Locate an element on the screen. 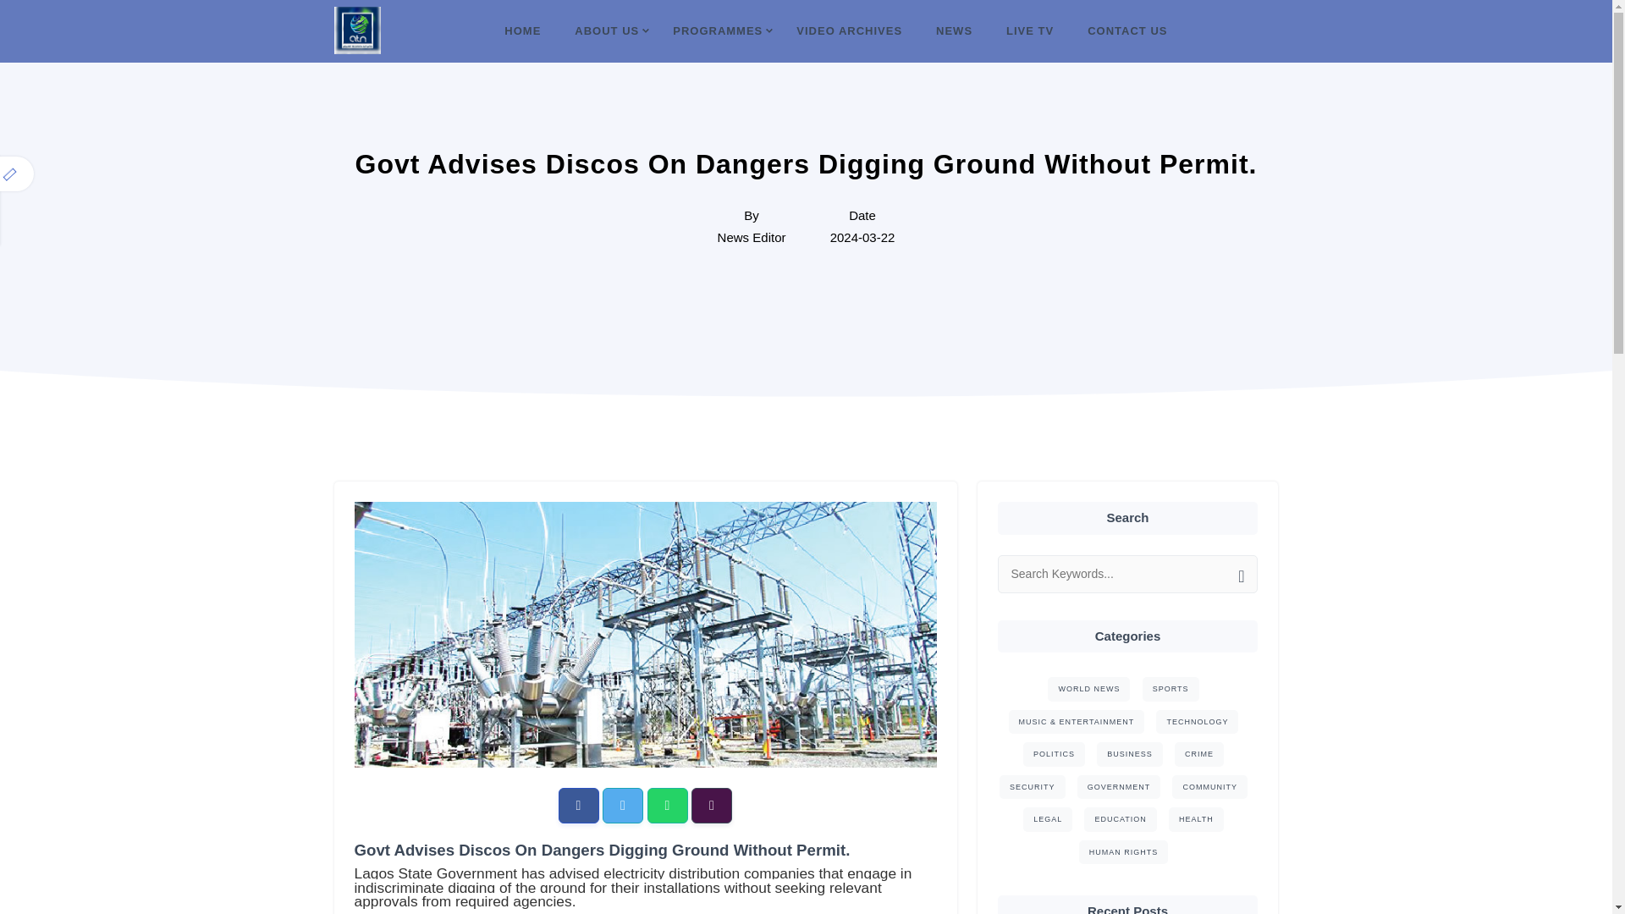 Image resolution: width=1625 pixels, height=914 pixels. CONTACT US is located at coordinates (1126, 31).